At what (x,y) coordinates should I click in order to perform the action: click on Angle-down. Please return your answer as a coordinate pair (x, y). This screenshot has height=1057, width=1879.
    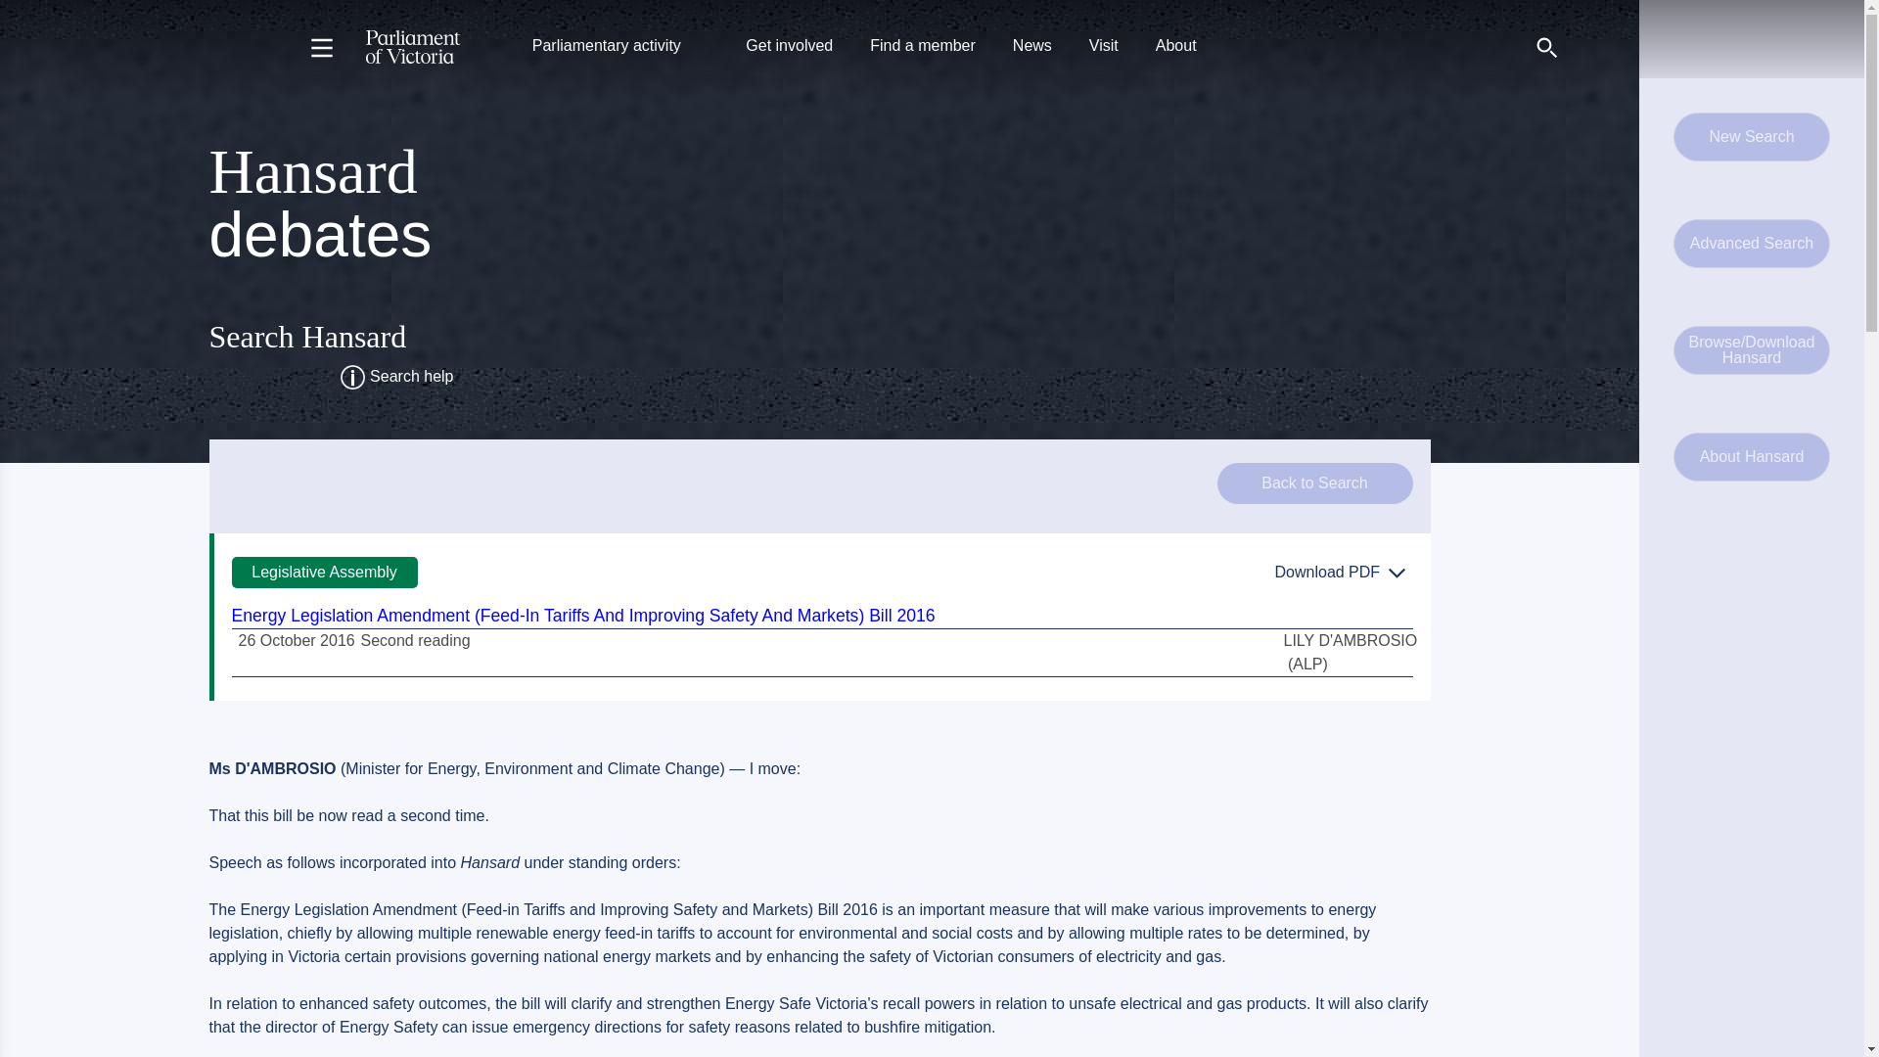
    Looking at the image, I should click on (697, 47).